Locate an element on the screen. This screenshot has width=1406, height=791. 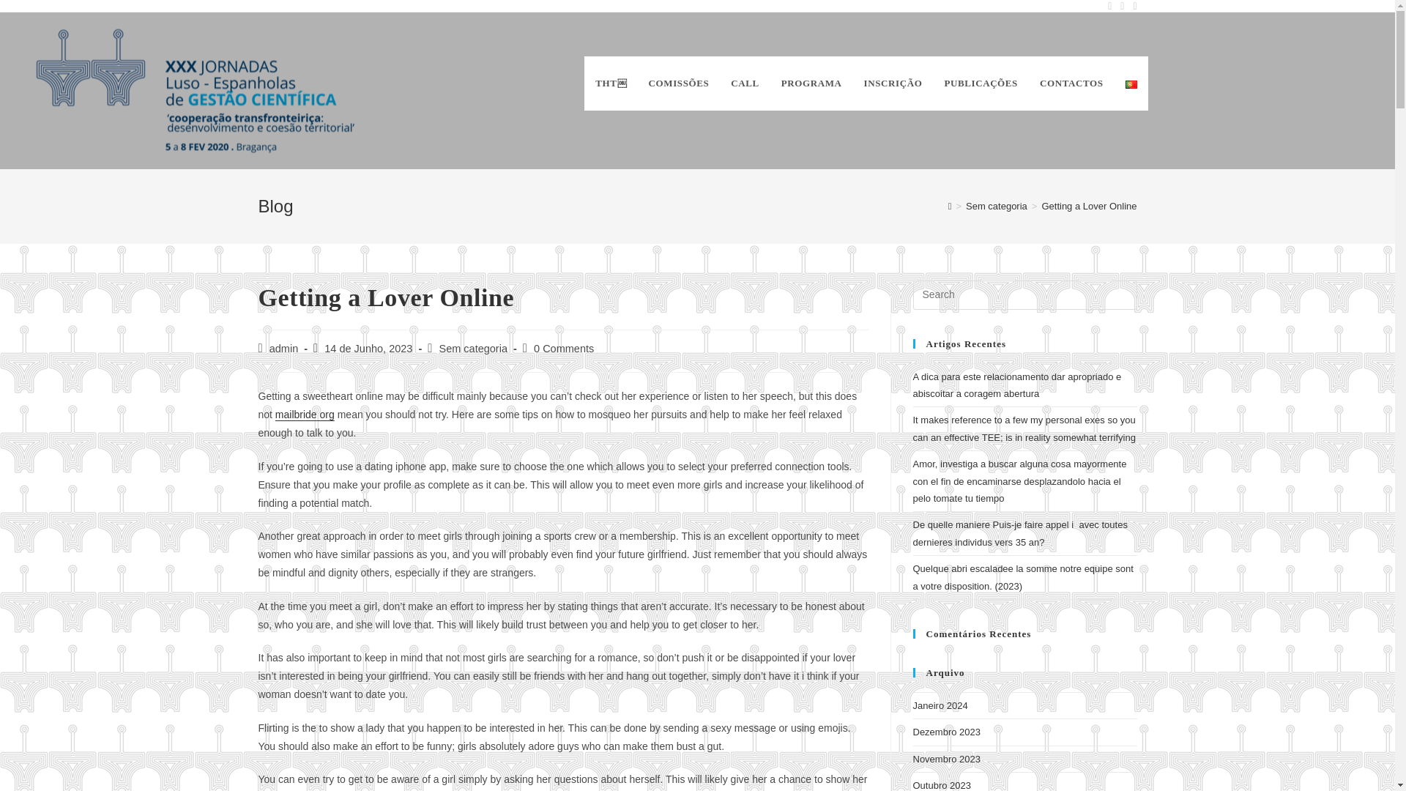
PROGRAMA is located at coordinates (811, 83).